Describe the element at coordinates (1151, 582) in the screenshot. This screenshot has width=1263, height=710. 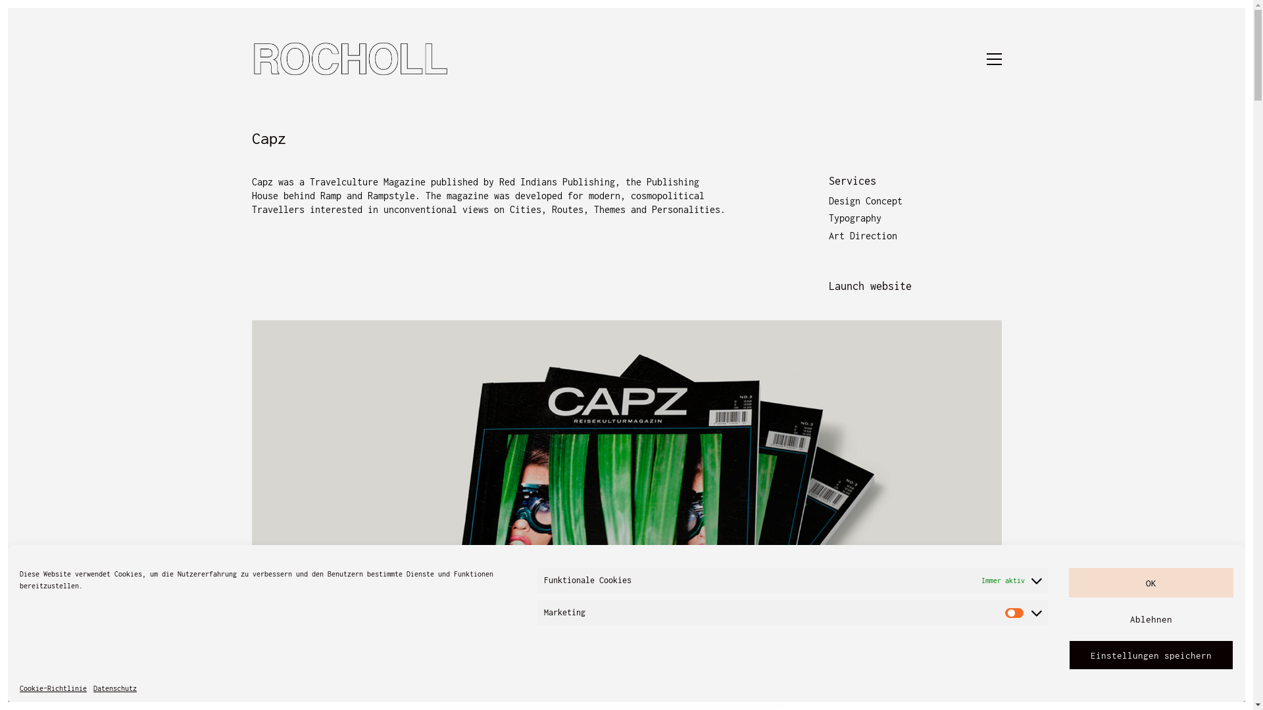
I see `OK` at that location.